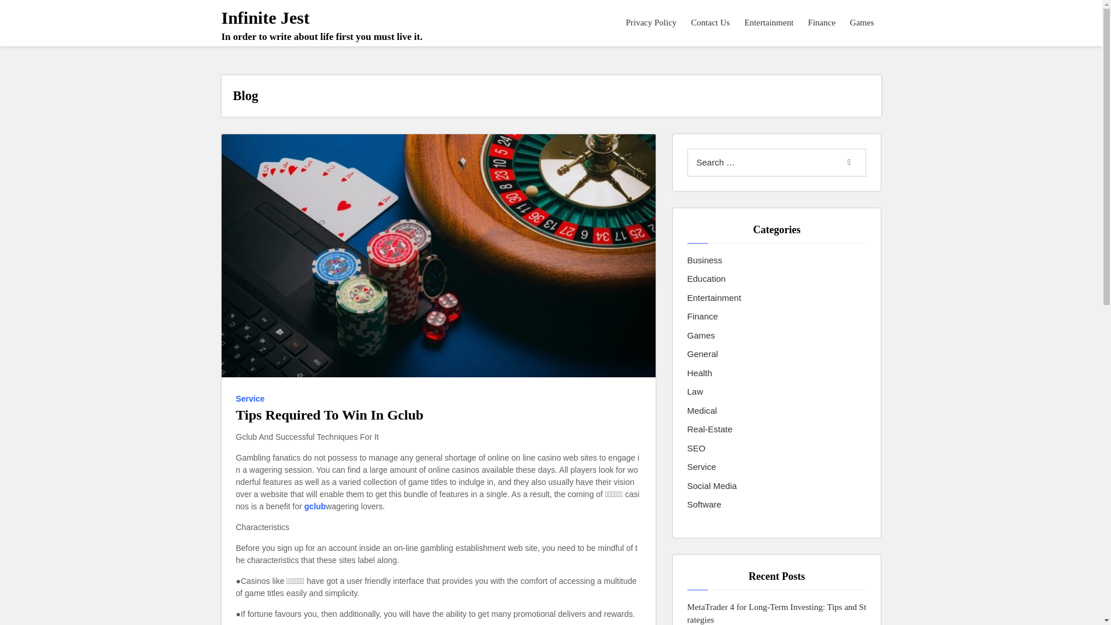 The height and width of the screenshot is (625, 1111). What do you see at coordinates (822, 23) in the screenshot?
I see `Finance` at bounding box center [822, 23].